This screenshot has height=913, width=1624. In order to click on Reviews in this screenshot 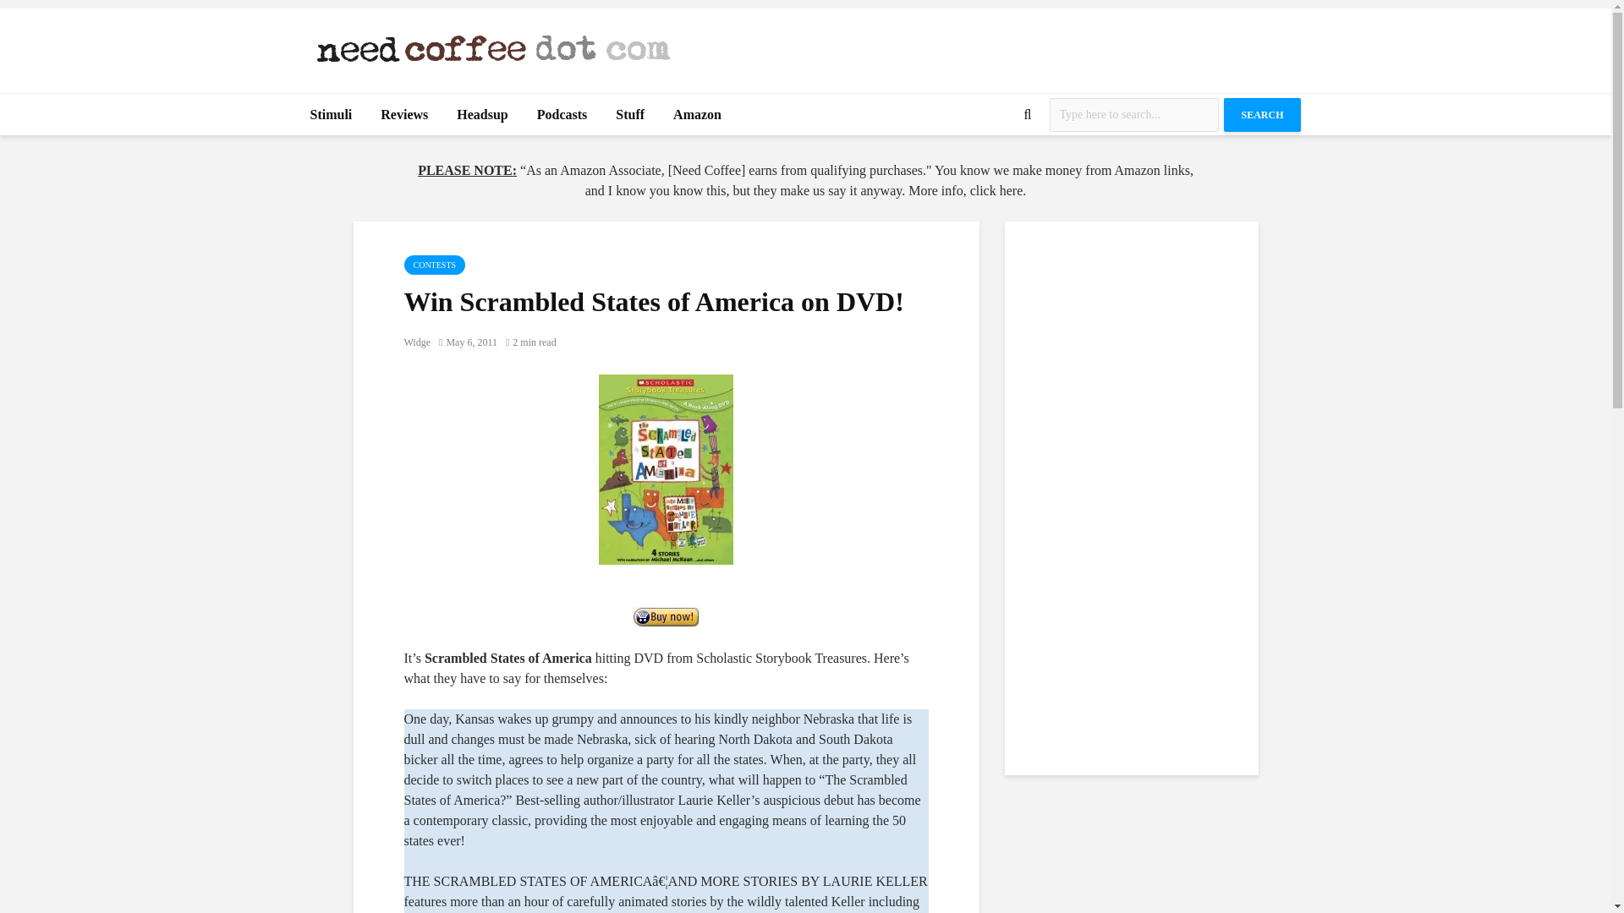, I will do `click(404, 115)`.